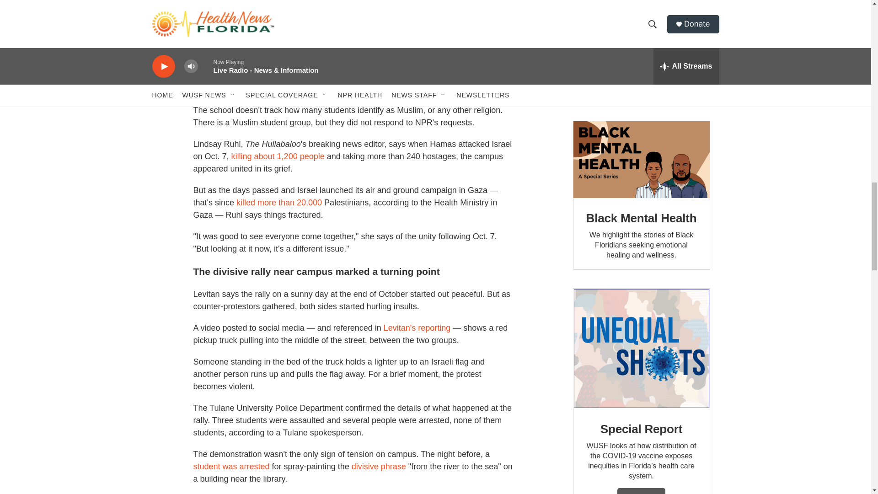 The image size is (878, 494). I want to click on 3rd party ad content, so click(641, 51).